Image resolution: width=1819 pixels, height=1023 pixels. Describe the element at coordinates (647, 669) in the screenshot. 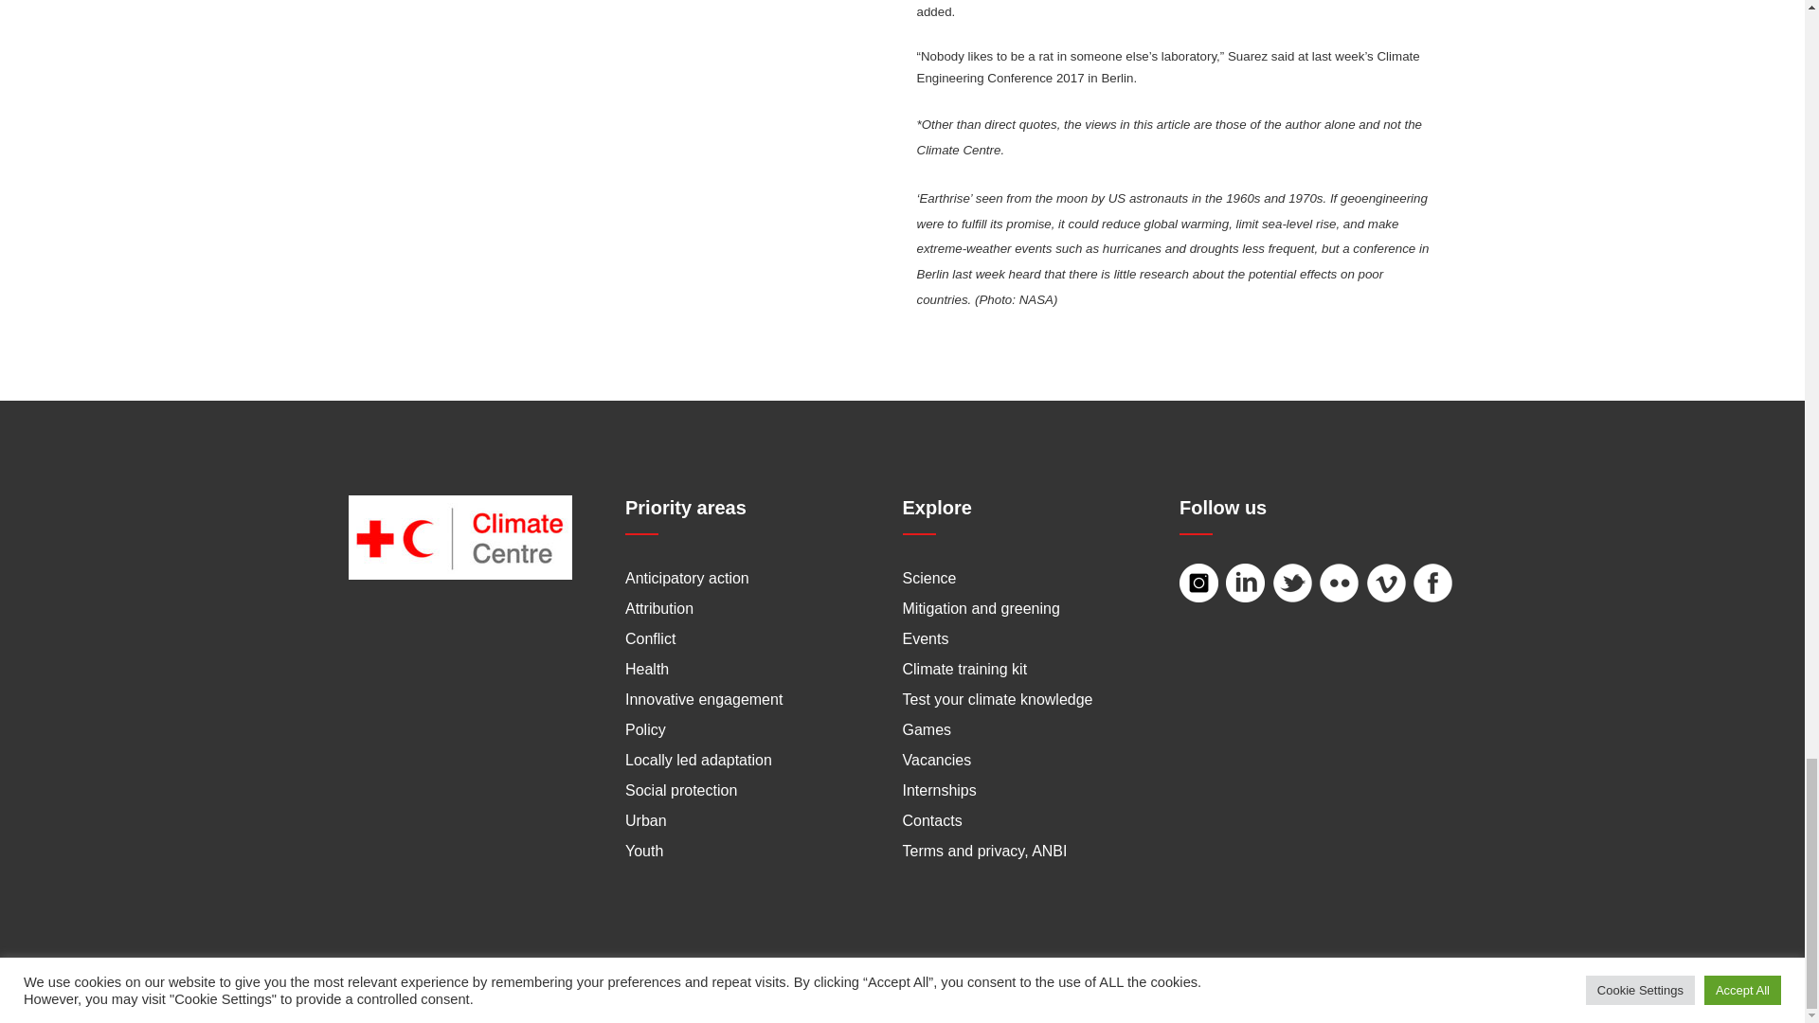

I see `Health` at that location.